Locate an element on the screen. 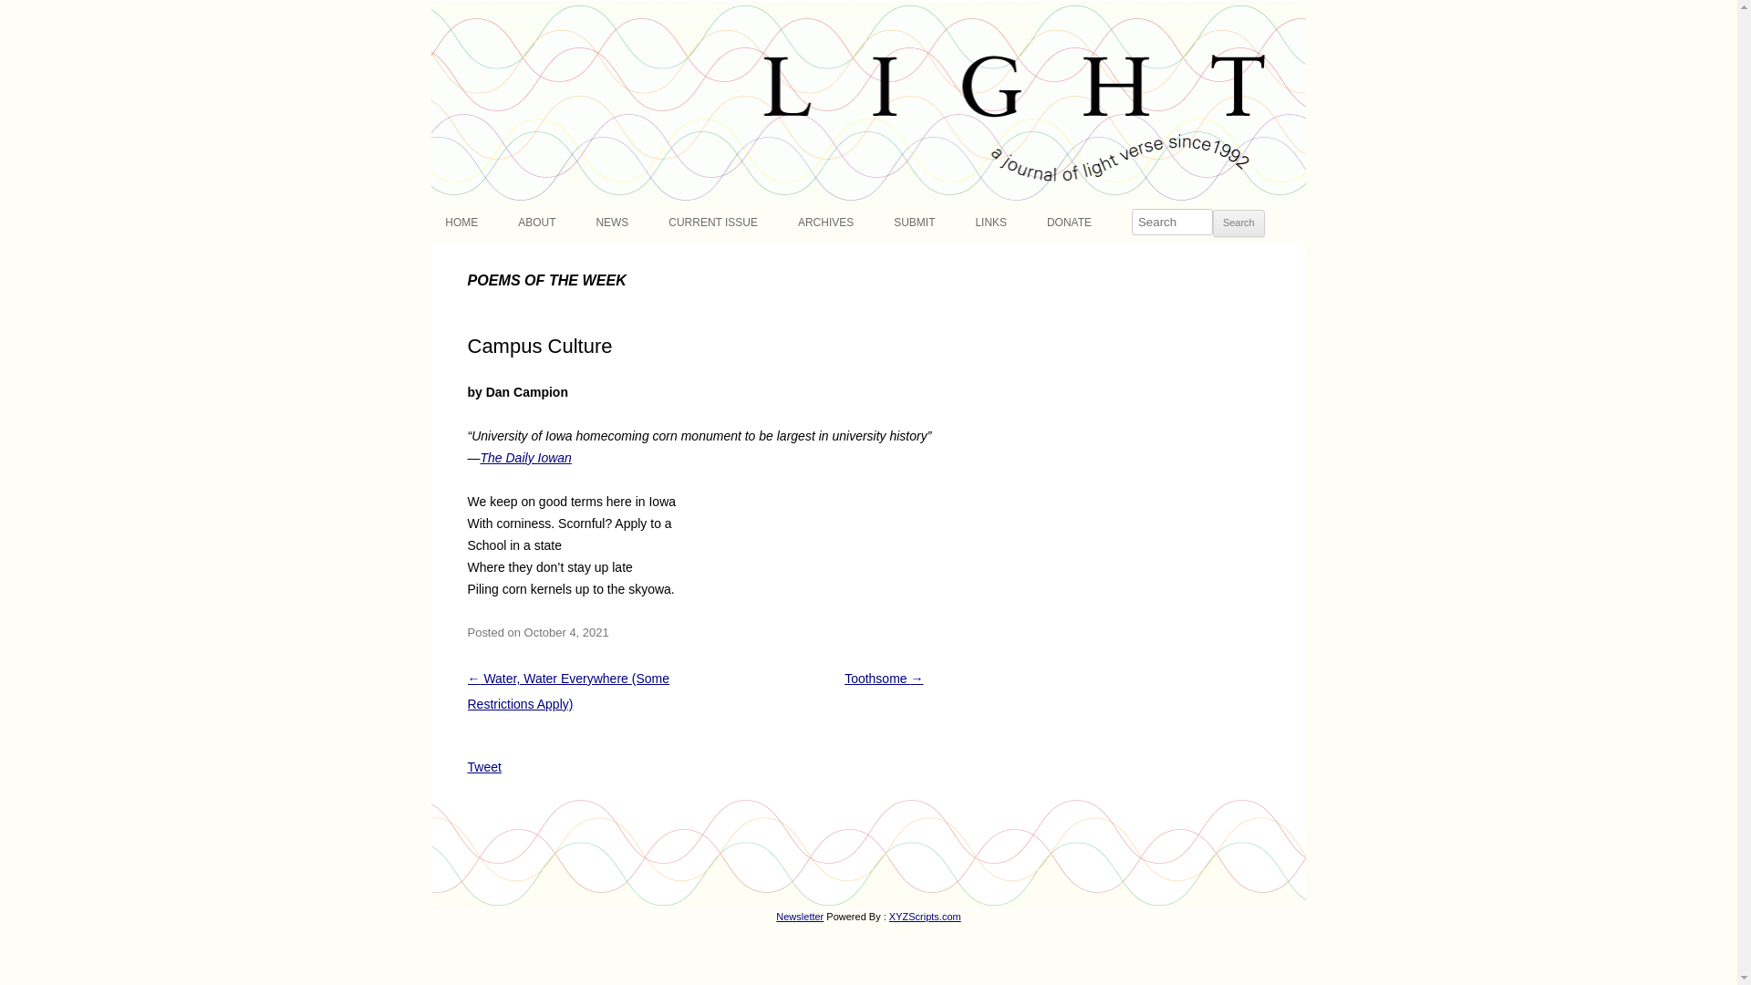 Image resolution: width=1751 pixels, height=985 pixels. The Daily Iowan is located at coordinates (525, 457).